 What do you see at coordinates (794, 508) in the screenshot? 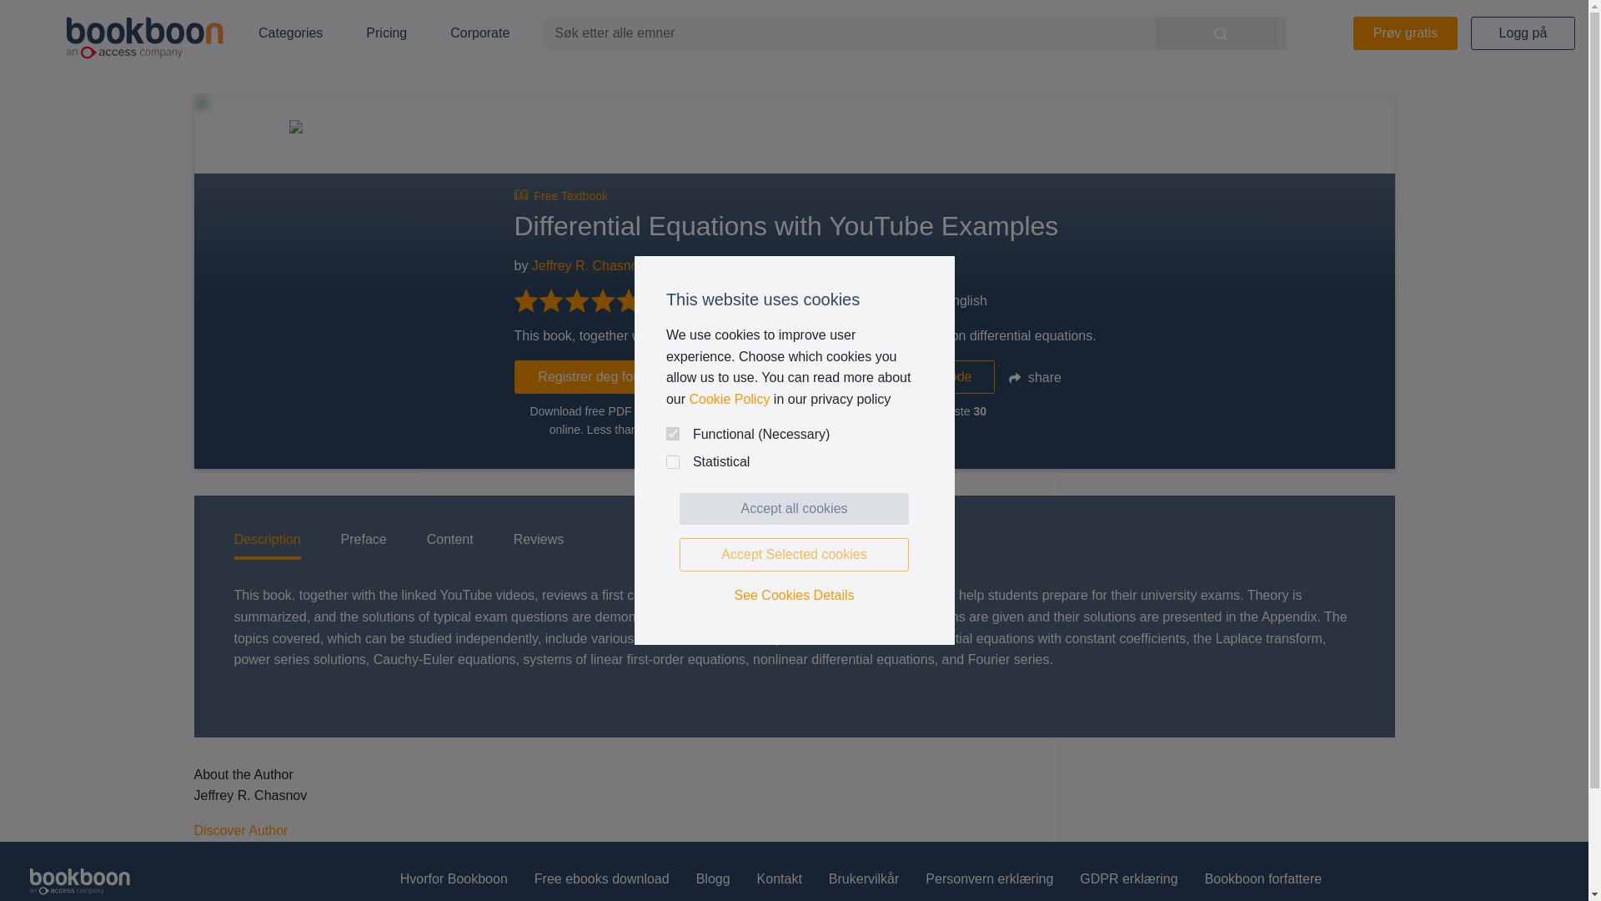
I see `Accept all cookies` at bounding box center [794, 508].